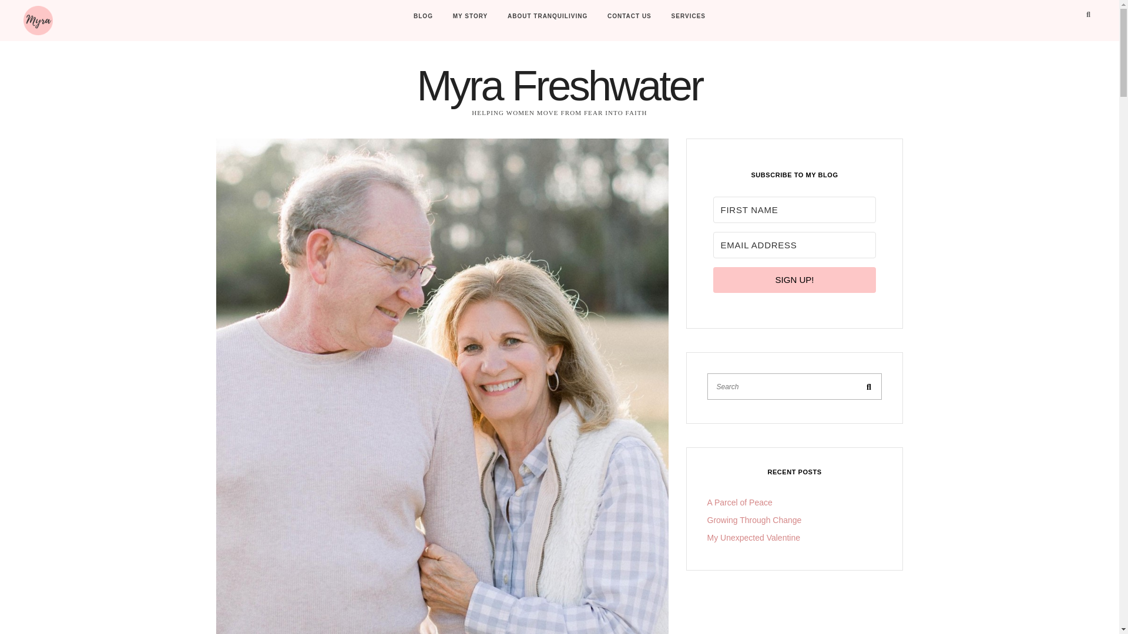 The width and height of the screenshot is (1128, 634). I want to click on Myra Freshwater, so click(559, 85).